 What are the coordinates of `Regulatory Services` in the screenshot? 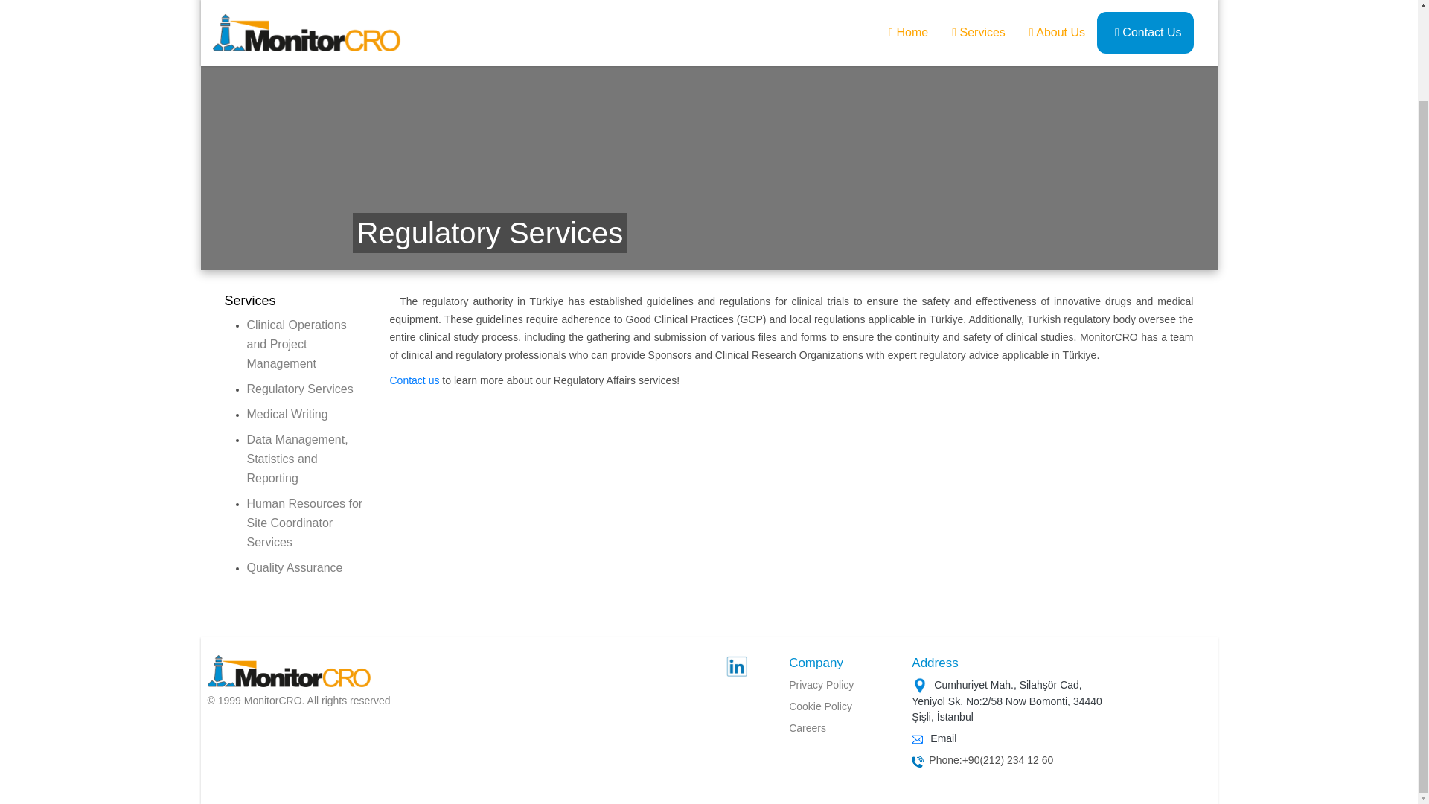 It's located at (300, 389).